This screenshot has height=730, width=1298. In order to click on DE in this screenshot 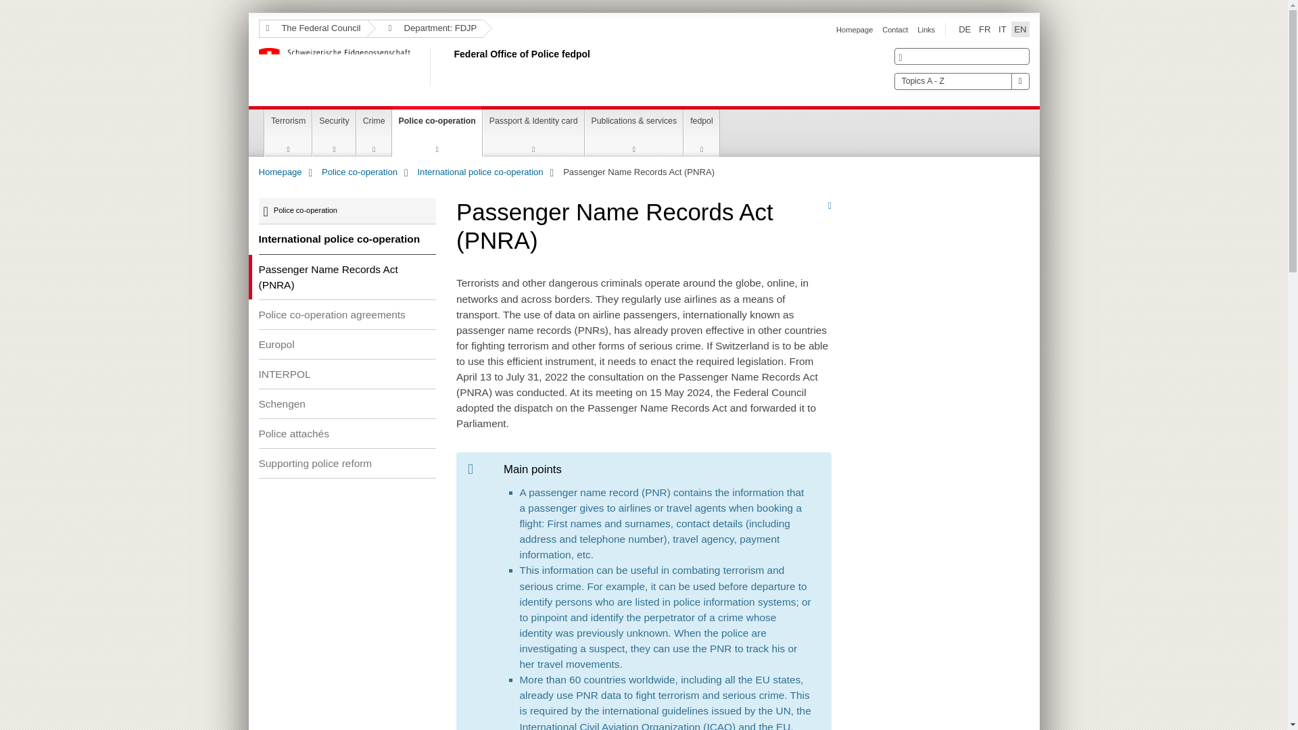, I will do `click(964, 30)`.